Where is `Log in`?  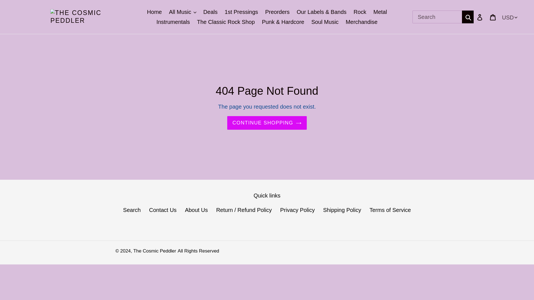
Log in is located at coordinates (480, 17).